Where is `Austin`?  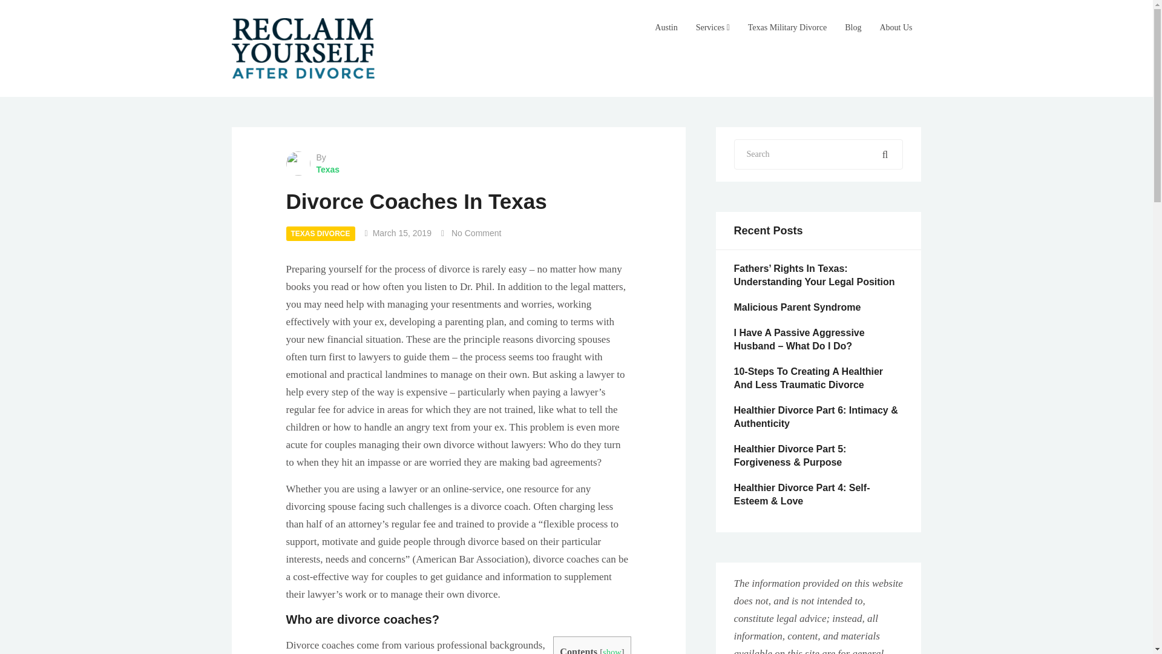 Austin is located at coordinates (666, 28).